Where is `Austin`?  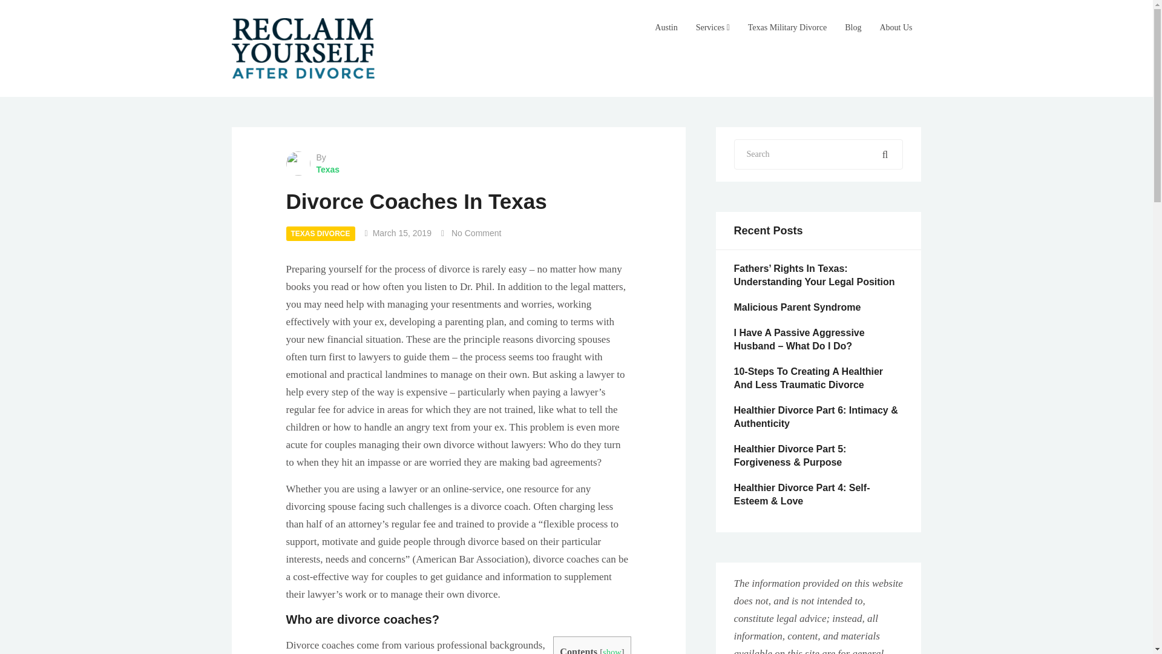 Austin is located at coordinates (666, 28).